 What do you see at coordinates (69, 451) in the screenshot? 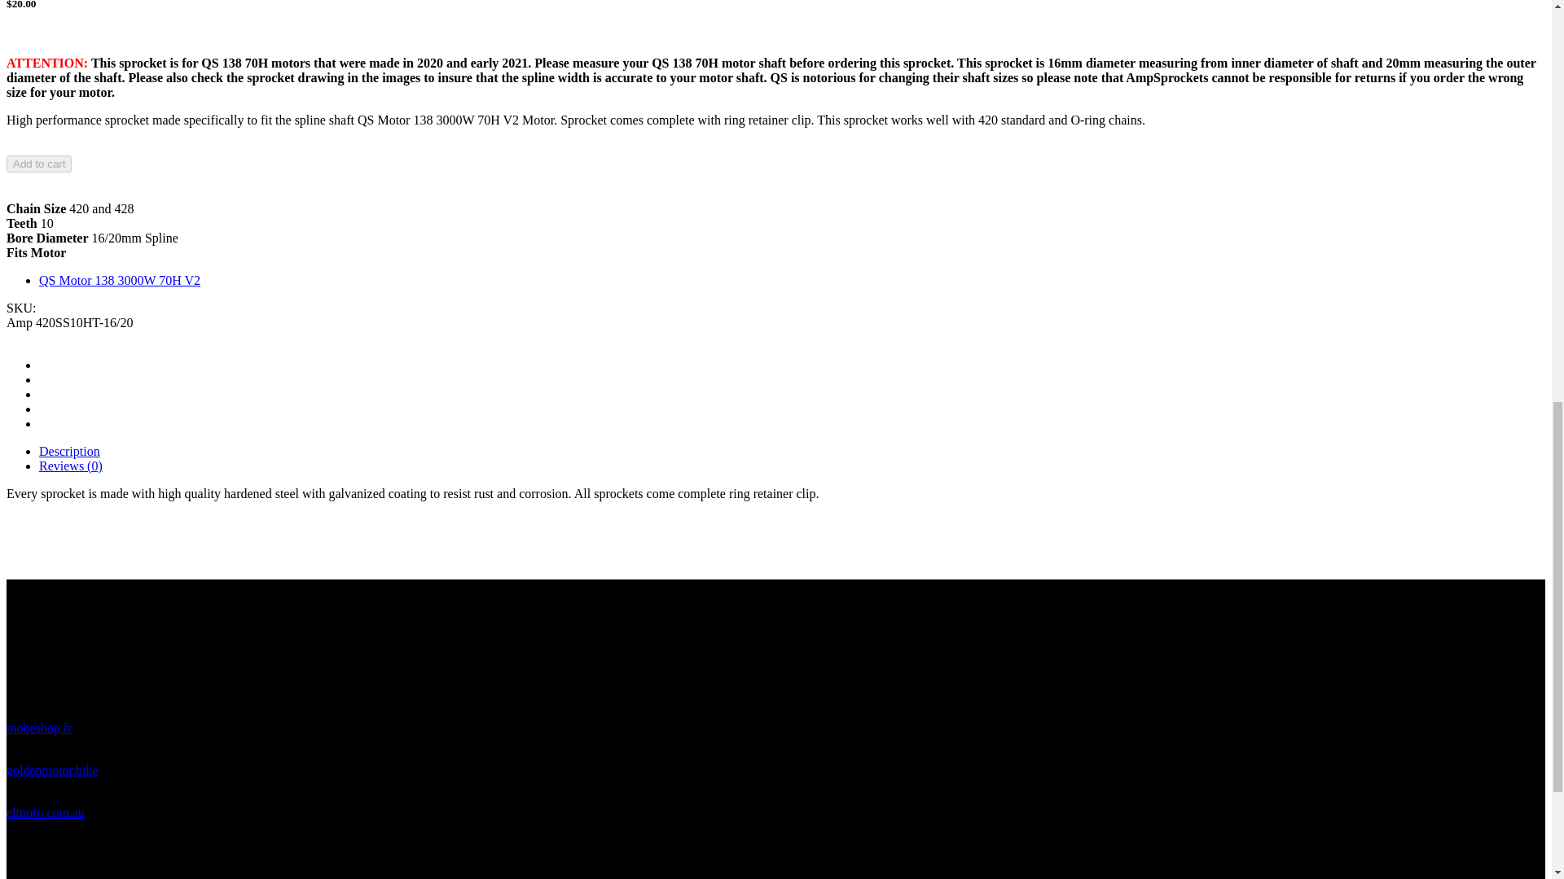
I see `Description` at bounding box center [69, 451].